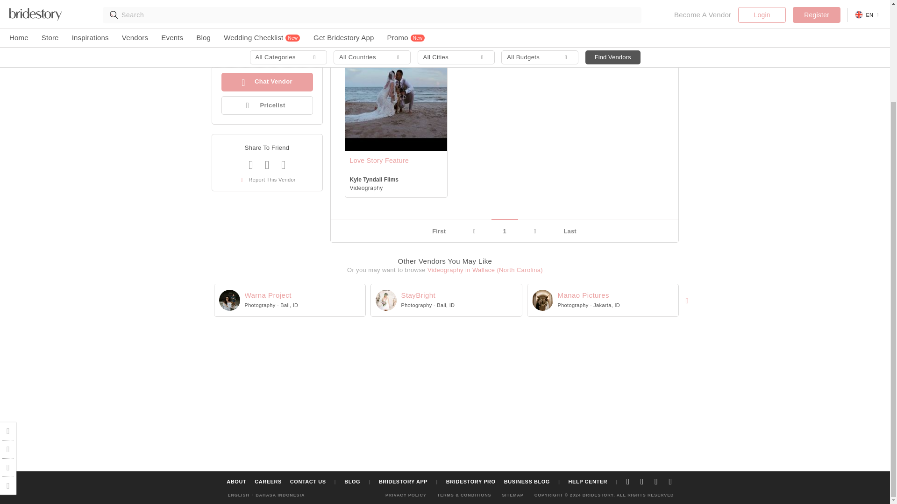  Describe the element at coordinates (267, 82) in the screenshot. I see `Chat Vendor` at that location.